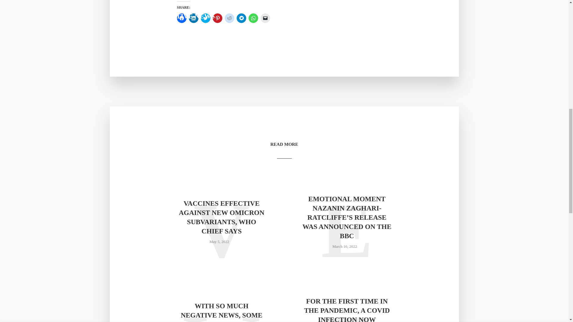  What do you see at coordinates (205, 18) in the screenshot?
I see `Click to share on Twitter` at bounding box center [205, 18].